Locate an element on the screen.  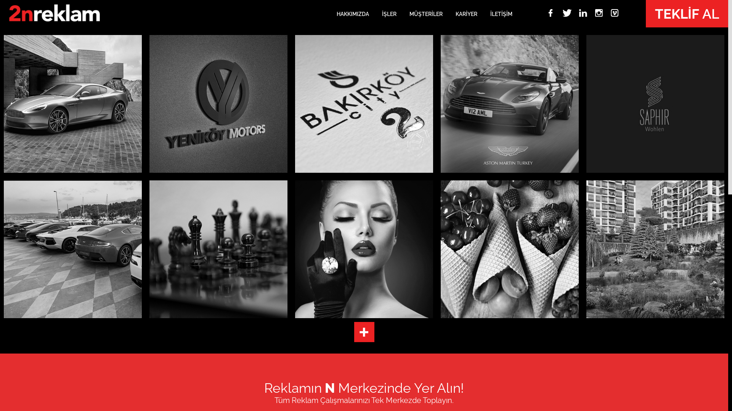
HAKKIMIZDA is located at coordinates (358, 14).